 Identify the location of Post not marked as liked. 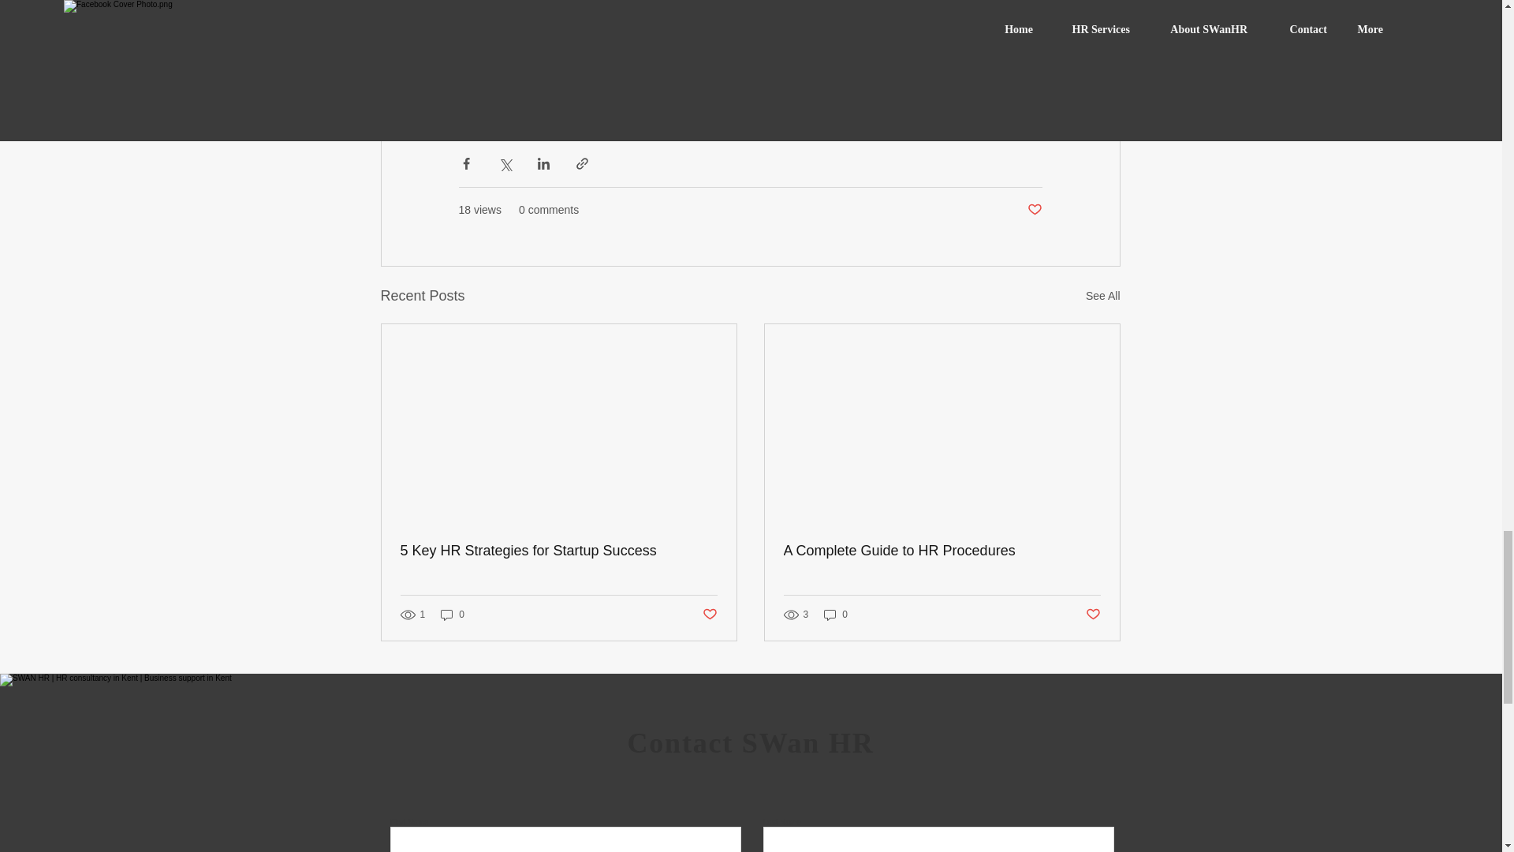
(709, 614).